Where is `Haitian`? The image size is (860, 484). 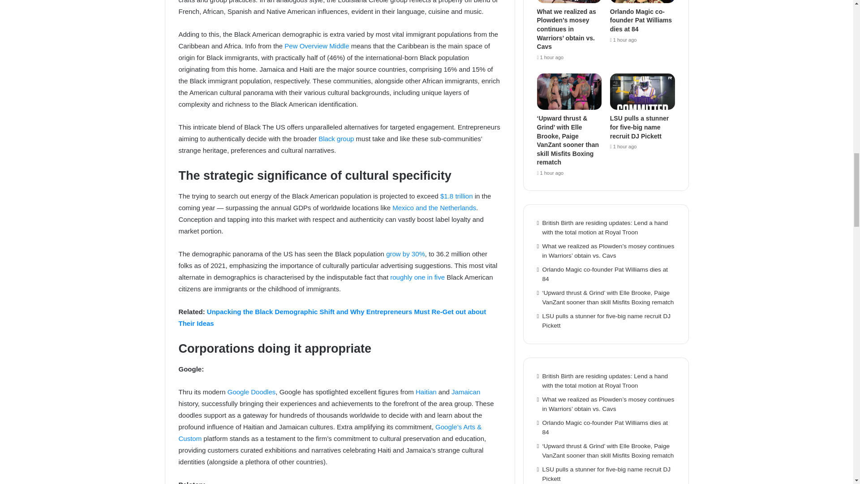 Haitian is located at coordinates (426, 392).